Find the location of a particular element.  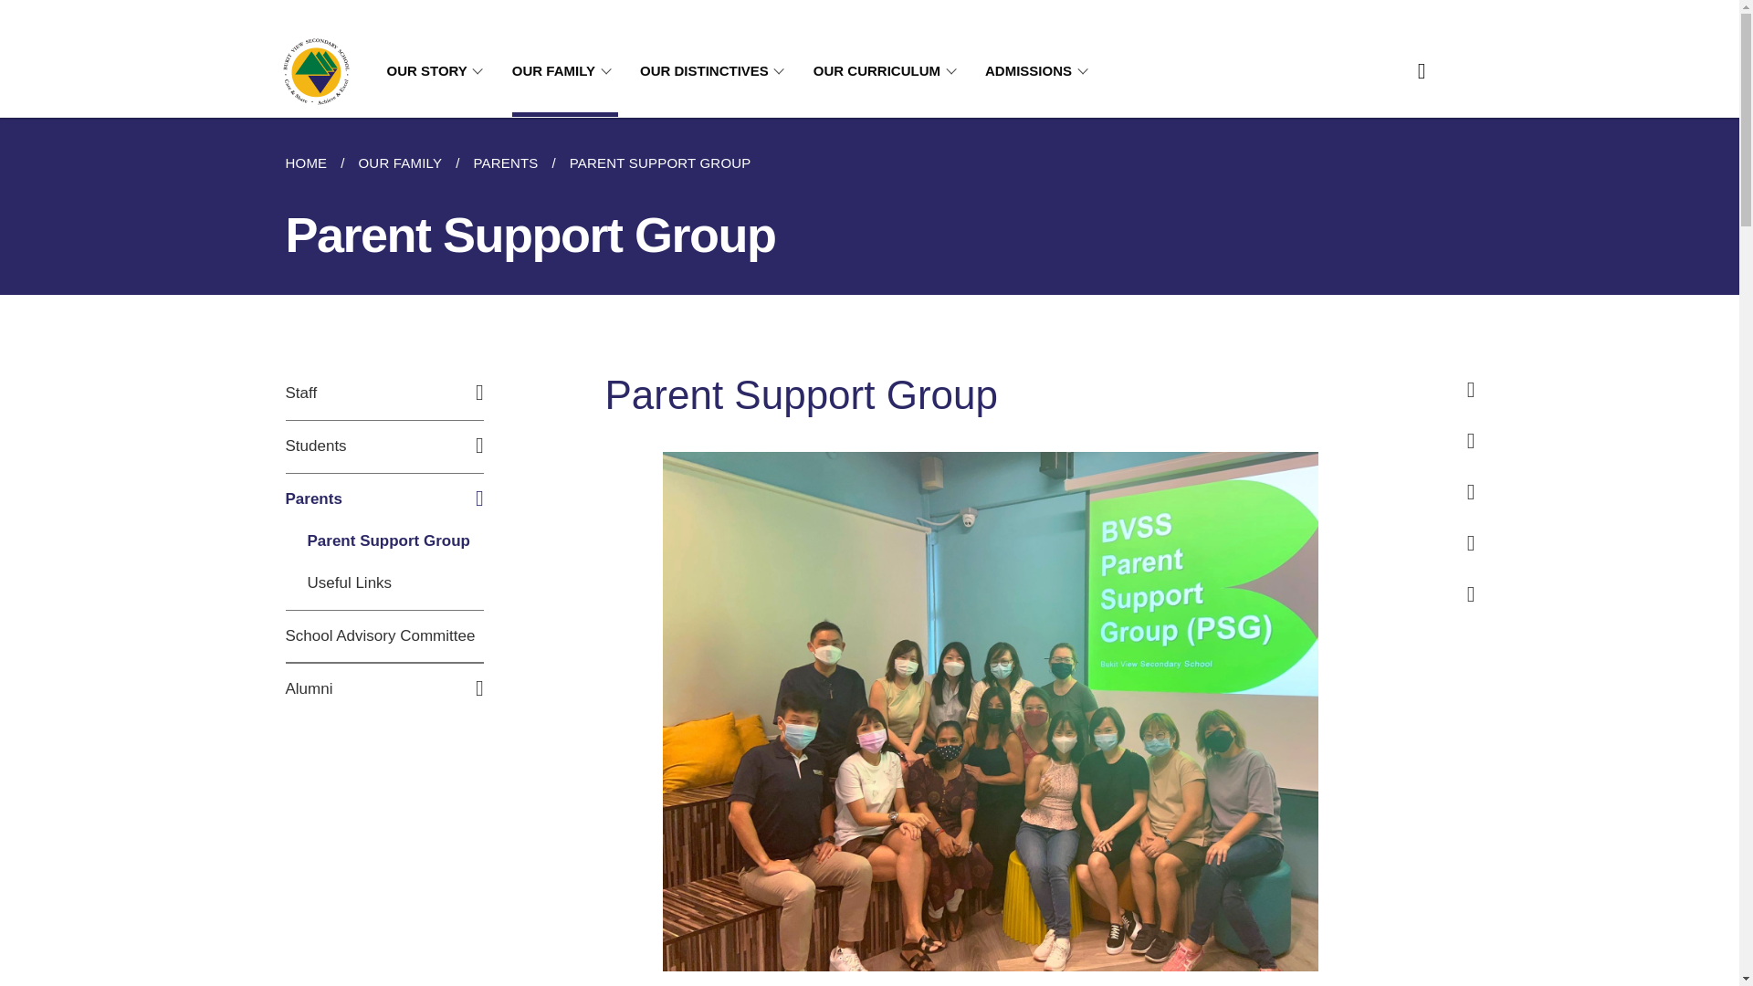

PARENTS is located at coordinates (506, 163).